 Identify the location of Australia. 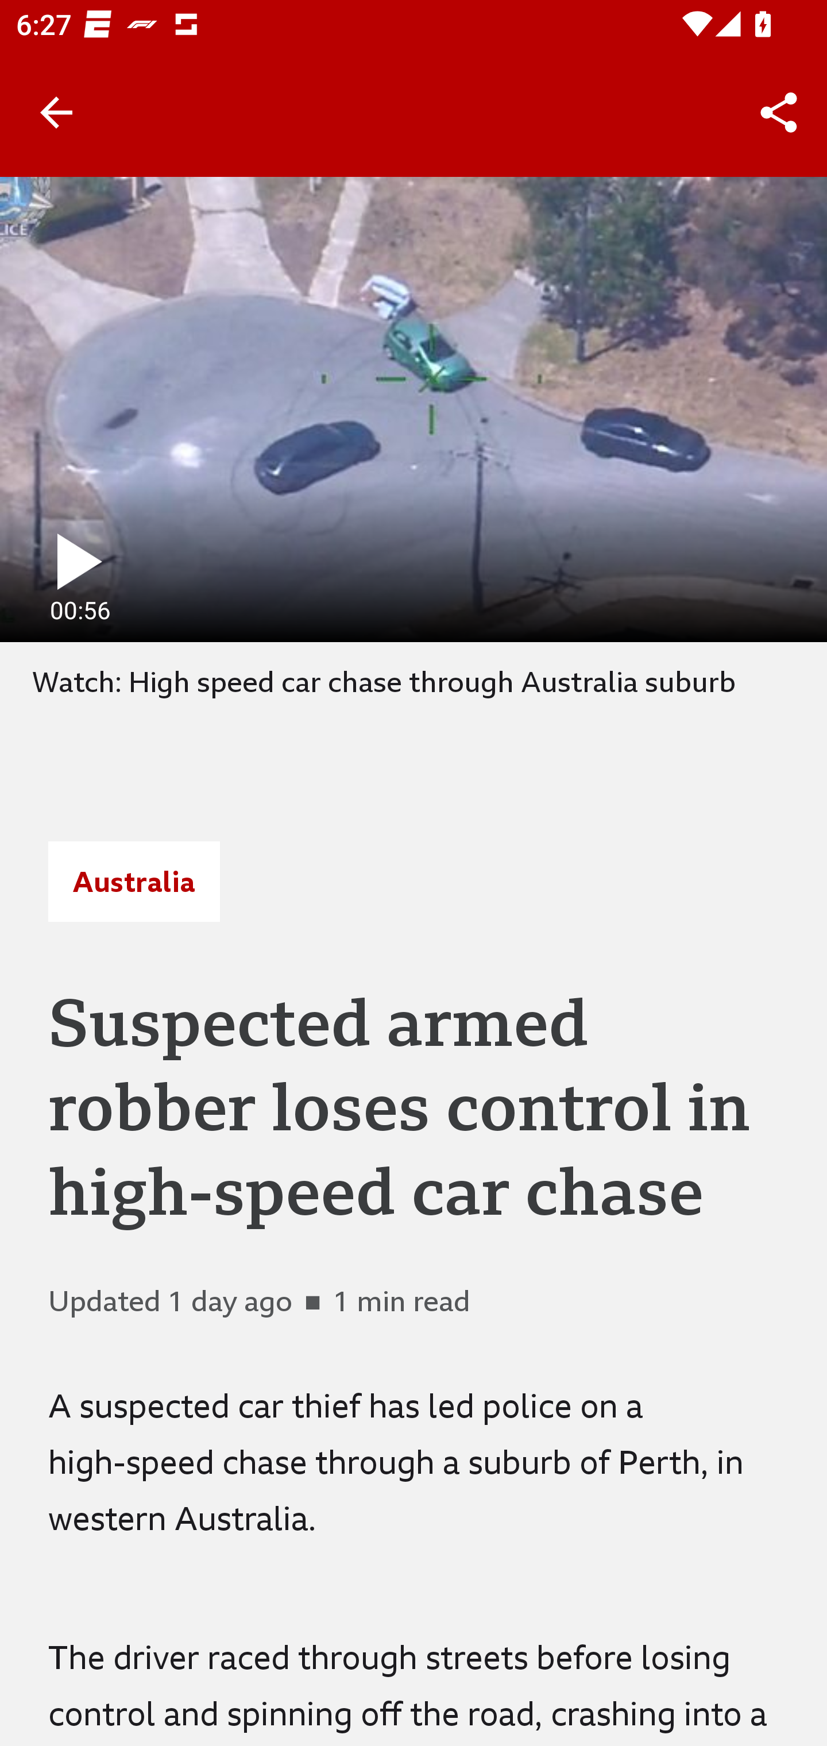
(134, 882).